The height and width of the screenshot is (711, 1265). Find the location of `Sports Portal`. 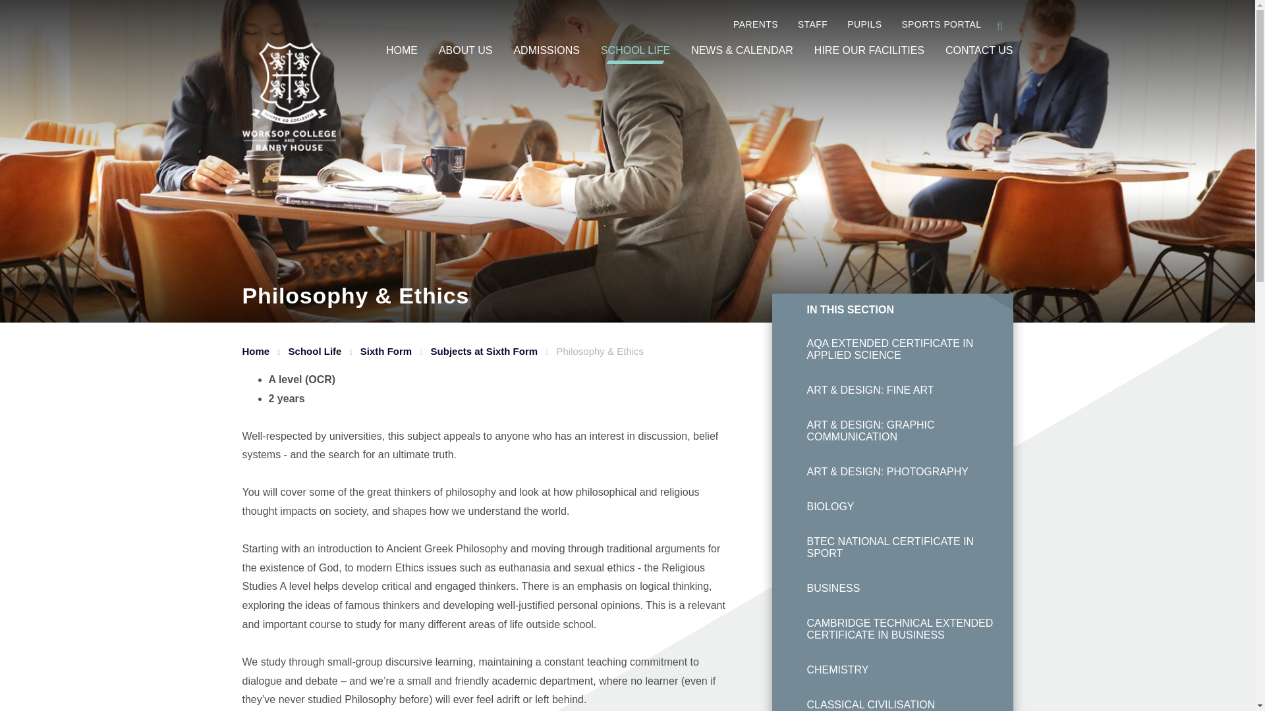

Sports Portal is located at coordinates (932, 24).